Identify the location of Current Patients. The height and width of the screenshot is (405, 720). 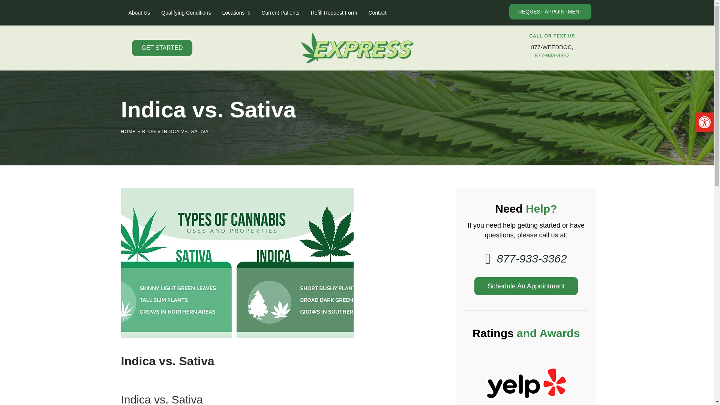
(280, 13).